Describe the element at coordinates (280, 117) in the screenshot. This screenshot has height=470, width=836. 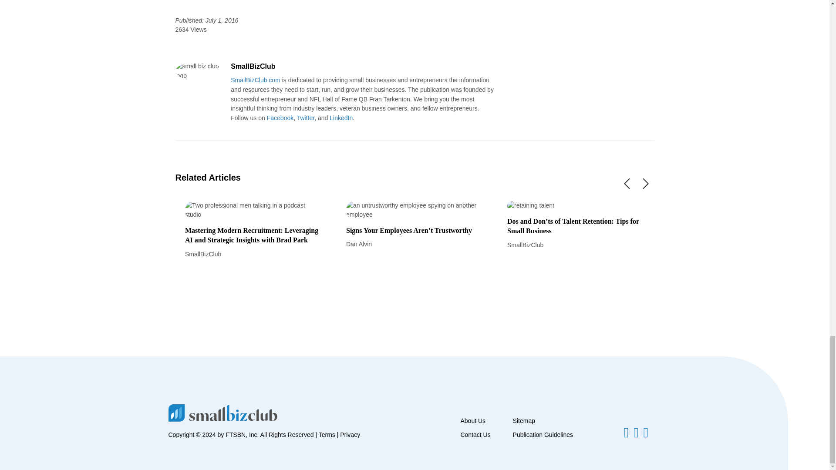
I see `Facebook` at that location.